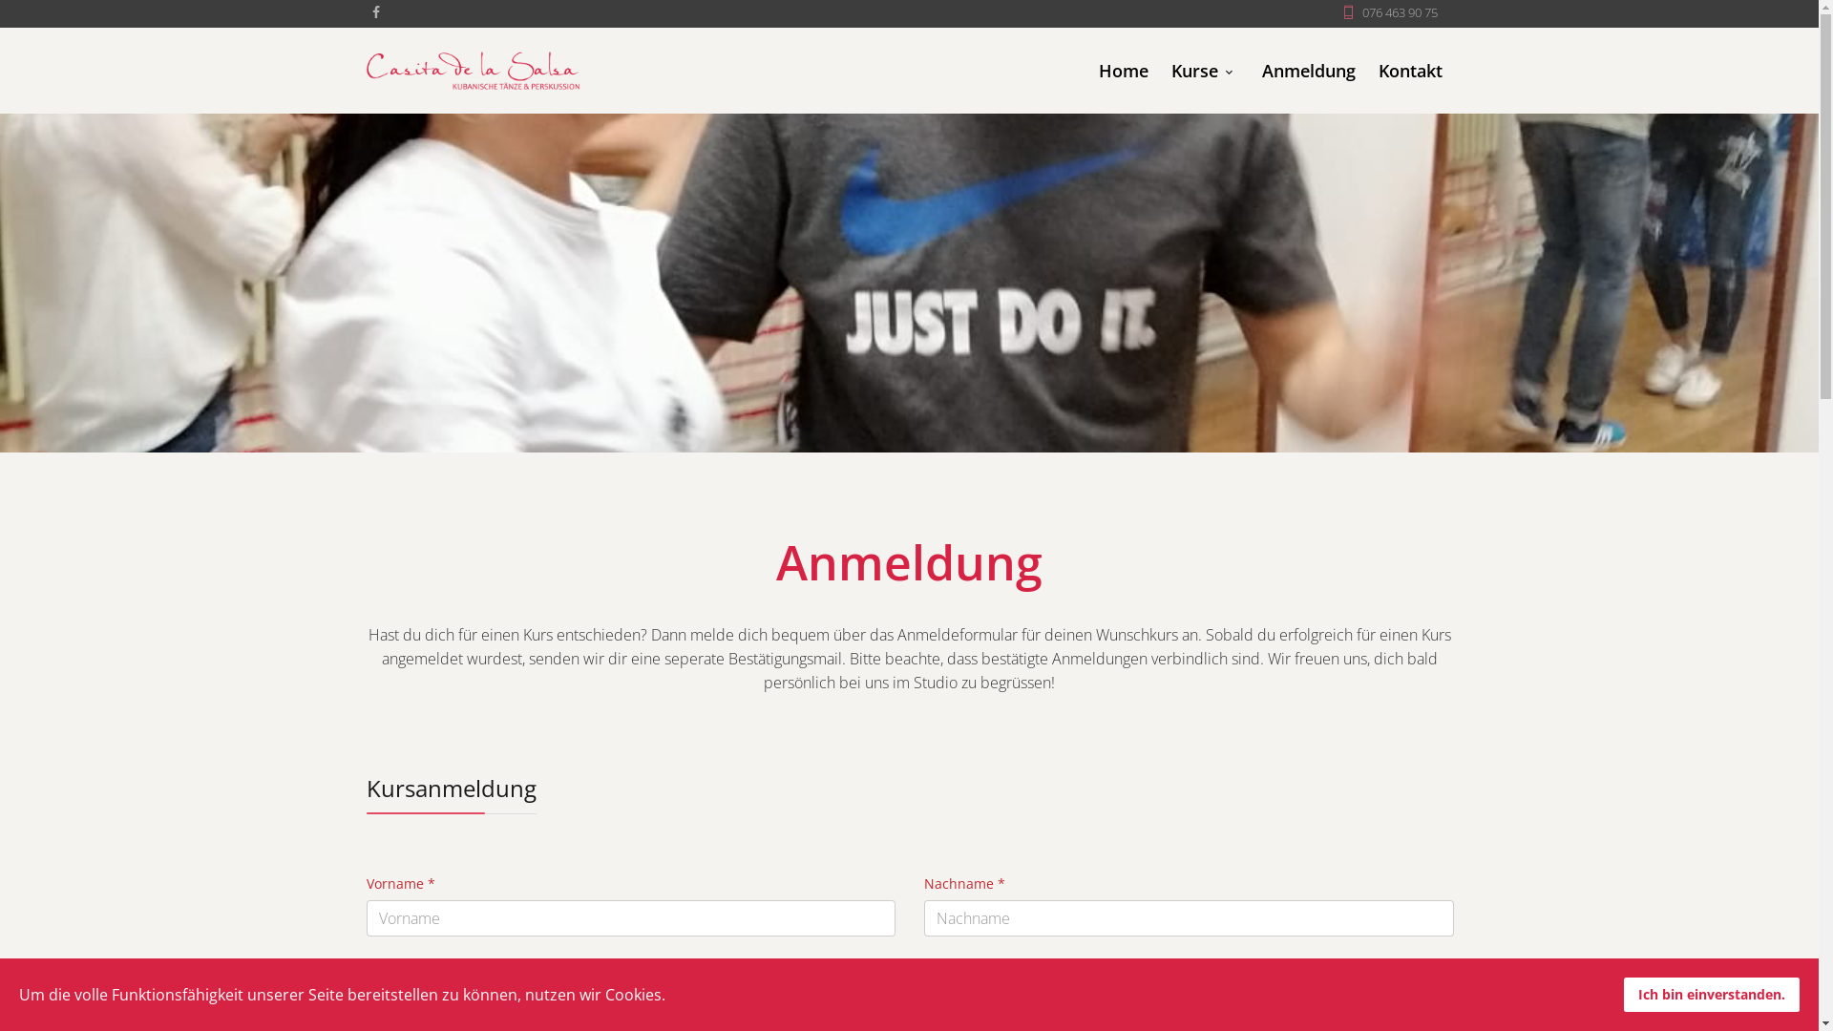  What do you see at coordinates (1411, 71) in the screenshot?
I see `Kontakt` at bounding box center [1411, 71].